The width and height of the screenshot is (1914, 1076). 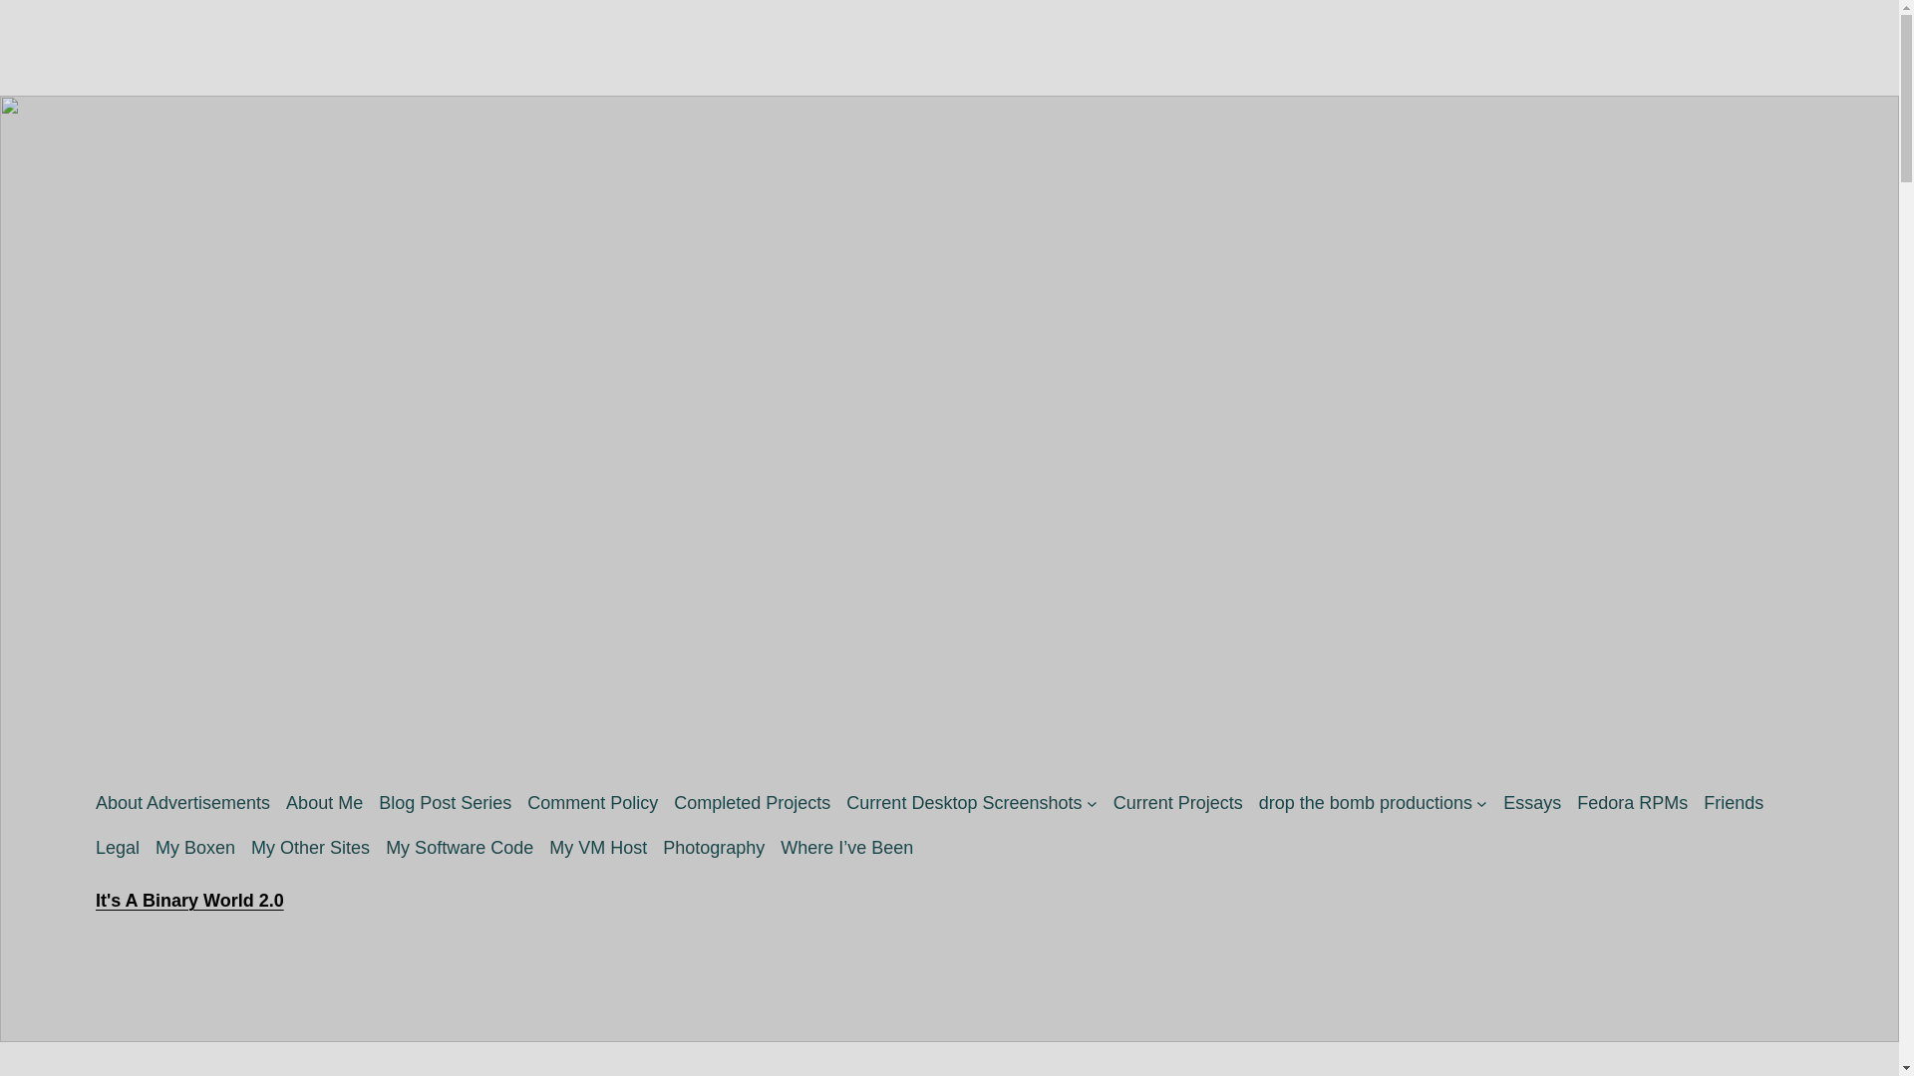 I want to click on Essays, so click(x=1531, y=803).